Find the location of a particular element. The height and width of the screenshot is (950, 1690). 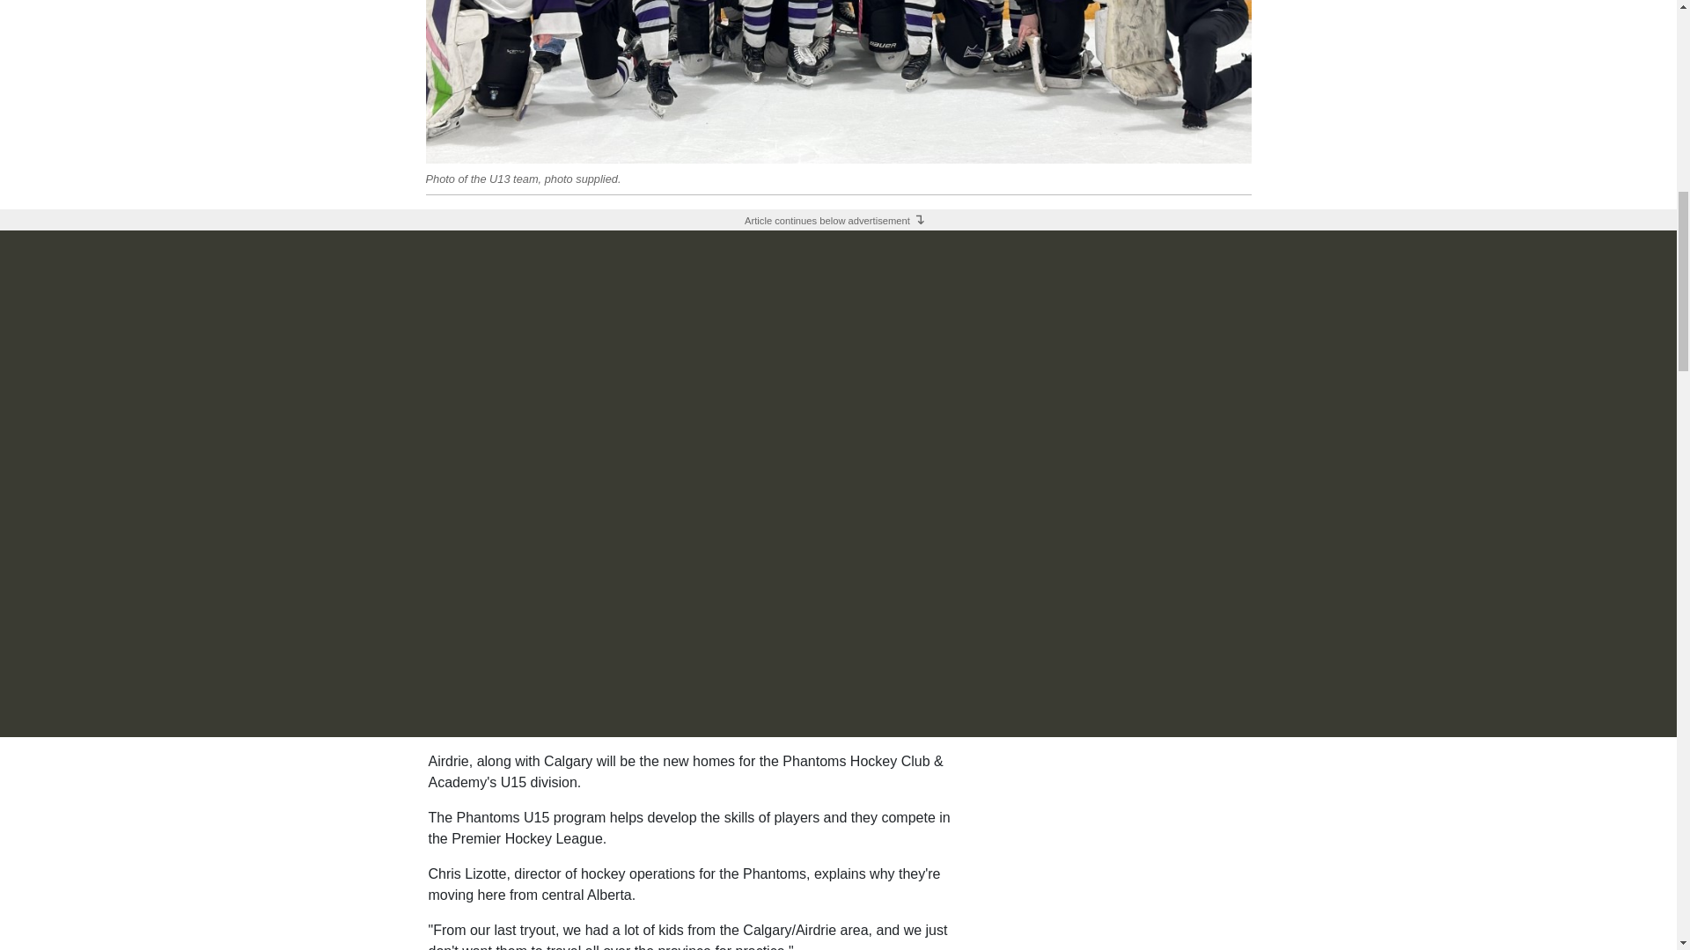

3rd party ad content is located at coordinates (1116, 851).